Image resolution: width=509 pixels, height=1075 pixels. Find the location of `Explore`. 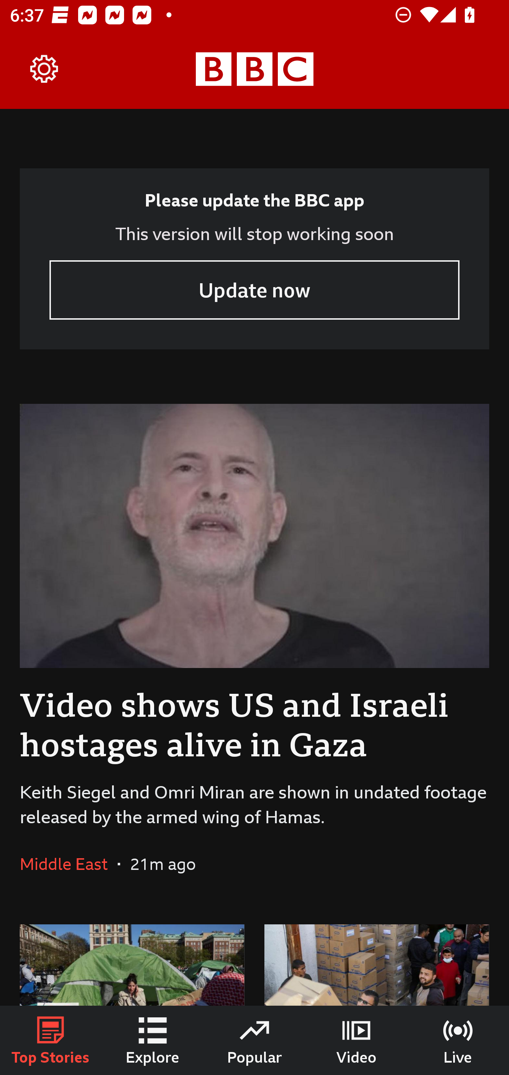

Explore is located at coordinates (153, 1040).